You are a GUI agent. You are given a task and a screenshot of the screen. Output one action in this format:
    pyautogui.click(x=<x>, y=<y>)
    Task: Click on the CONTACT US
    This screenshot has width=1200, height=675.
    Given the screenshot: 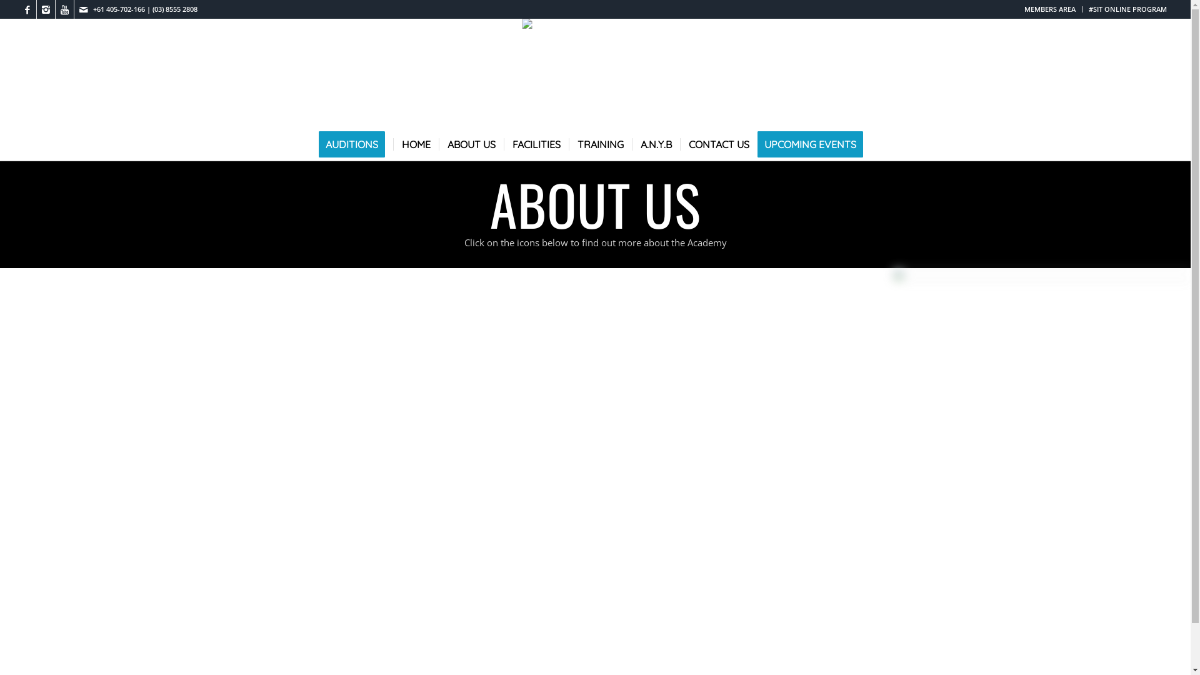 What is the action you would take?
    pyautogui.click(x=719, y=144)
    